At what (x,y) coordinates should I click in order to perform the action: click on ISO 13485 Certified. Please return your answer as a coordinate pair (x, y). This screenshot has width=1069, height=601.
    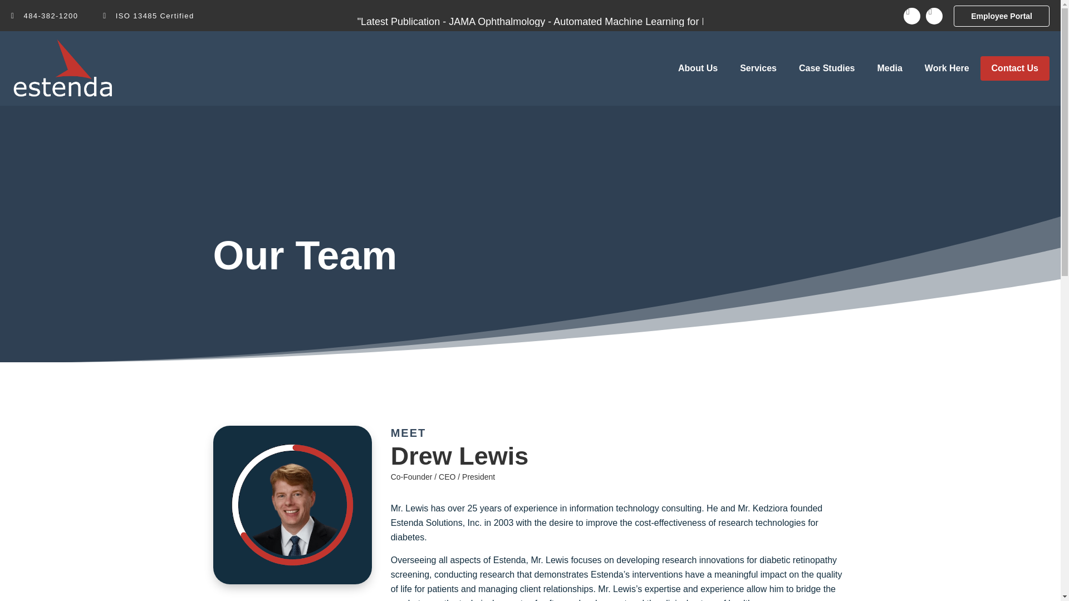
    Looking at the image, I should click on (148, 16).